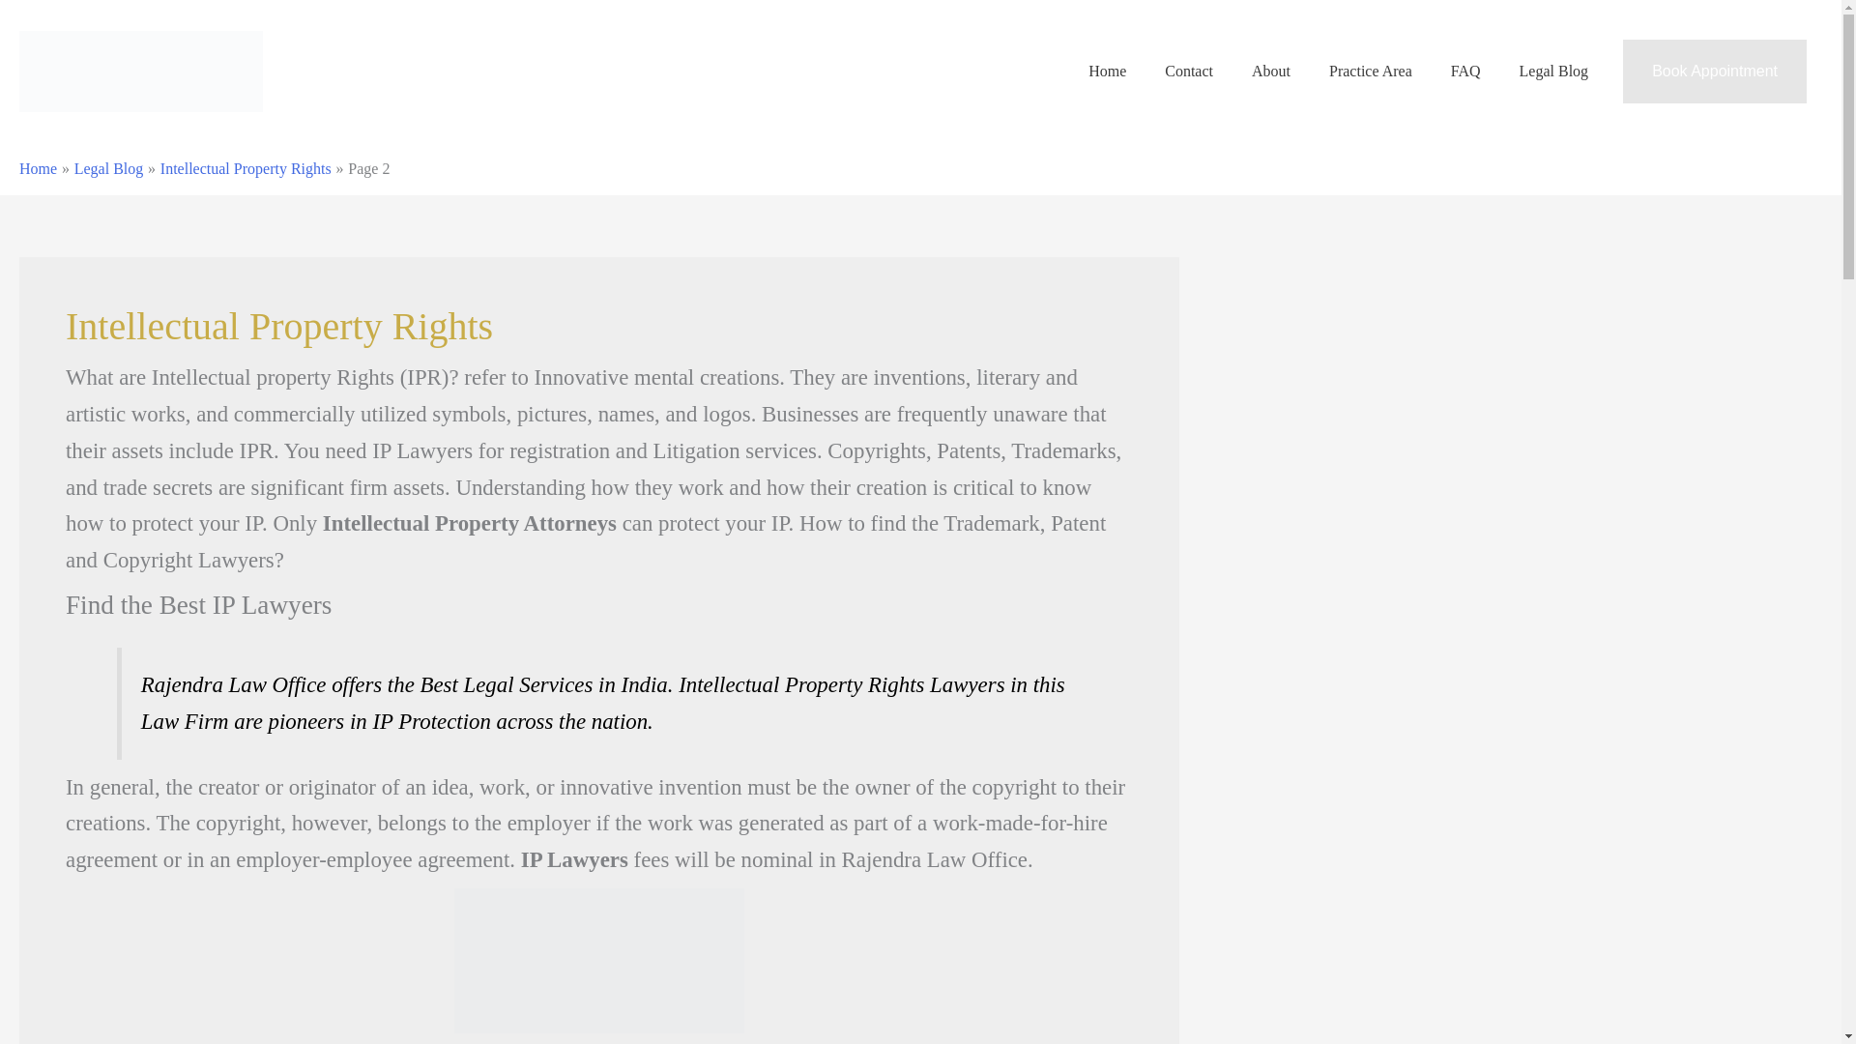 Image resolution: width=1856 pixels, height=1044 pixels. What do you see at coordinates (52, 715) in the screenshot?
I see `LinkedIn` at bounding box center [52, 715].